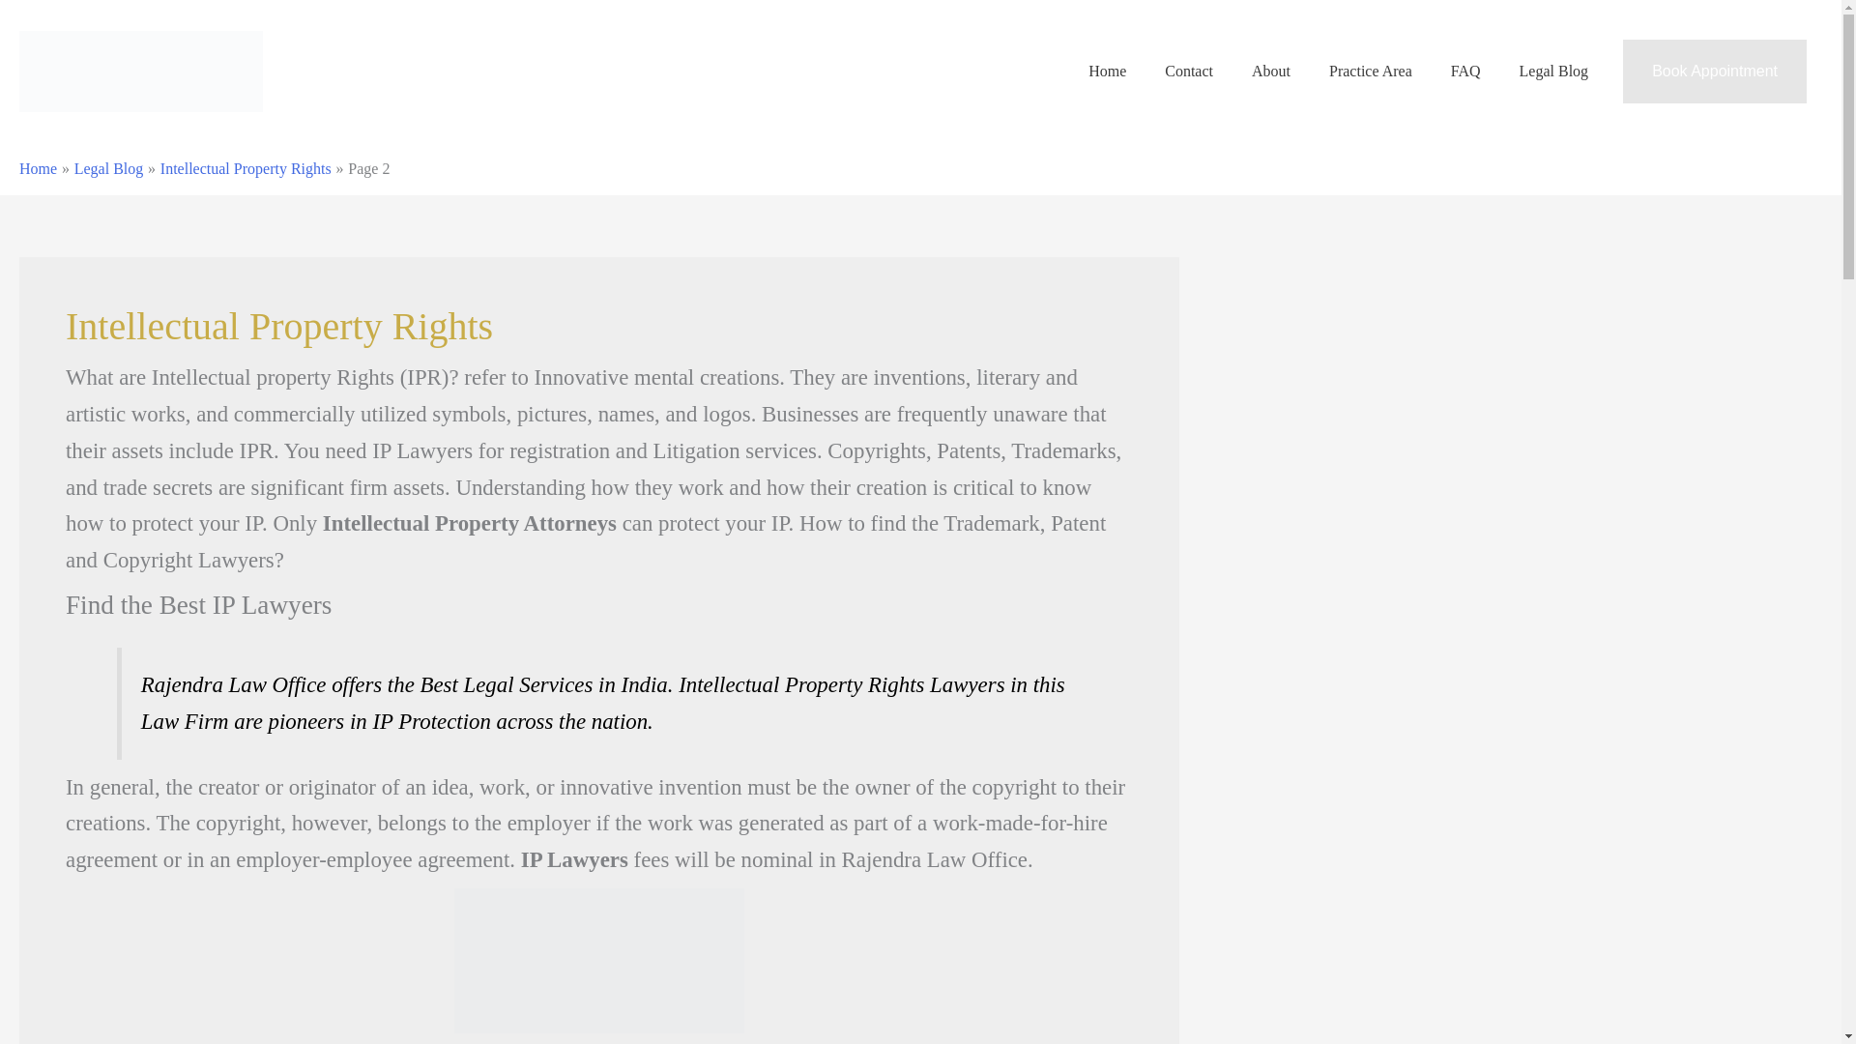 Image resolution: width=1856 pixels, height=1044 pixels. What do you see at coordinates (52, 715) in the screenshot?
I see `LinkedIn` at bounding box center [52, 715].